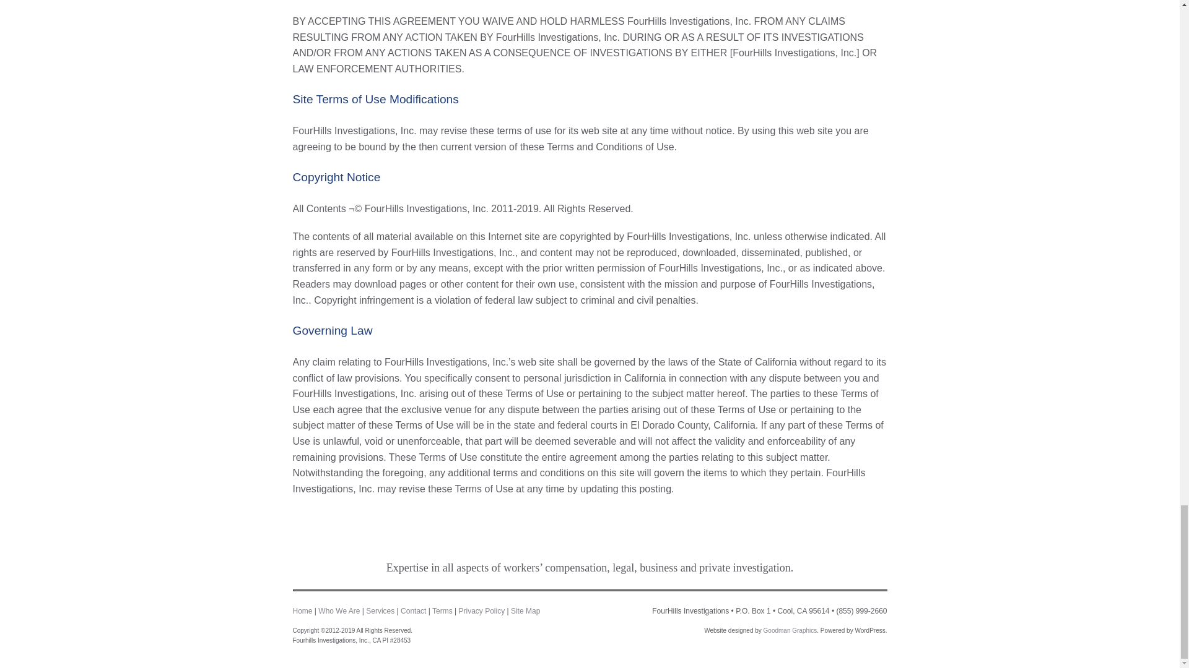  What do you see at coordinates (442, 610) in the screenshot?
I see `Terms` at bounding box center [442, 610].